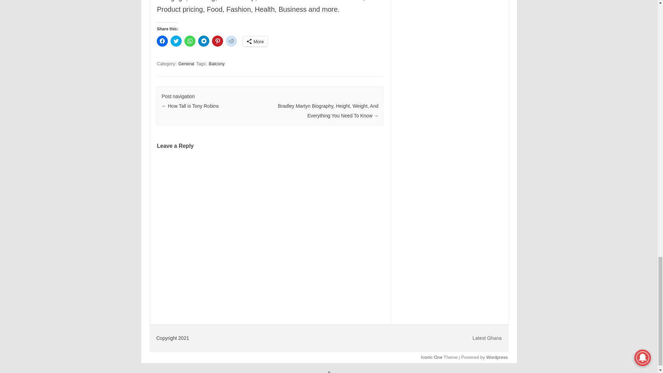 The height and width of the screenshot is (373, 663). What do you see at coordinates (217, 64) in the screenshot?
I see `Balcony` at bounding box center [217, 64].